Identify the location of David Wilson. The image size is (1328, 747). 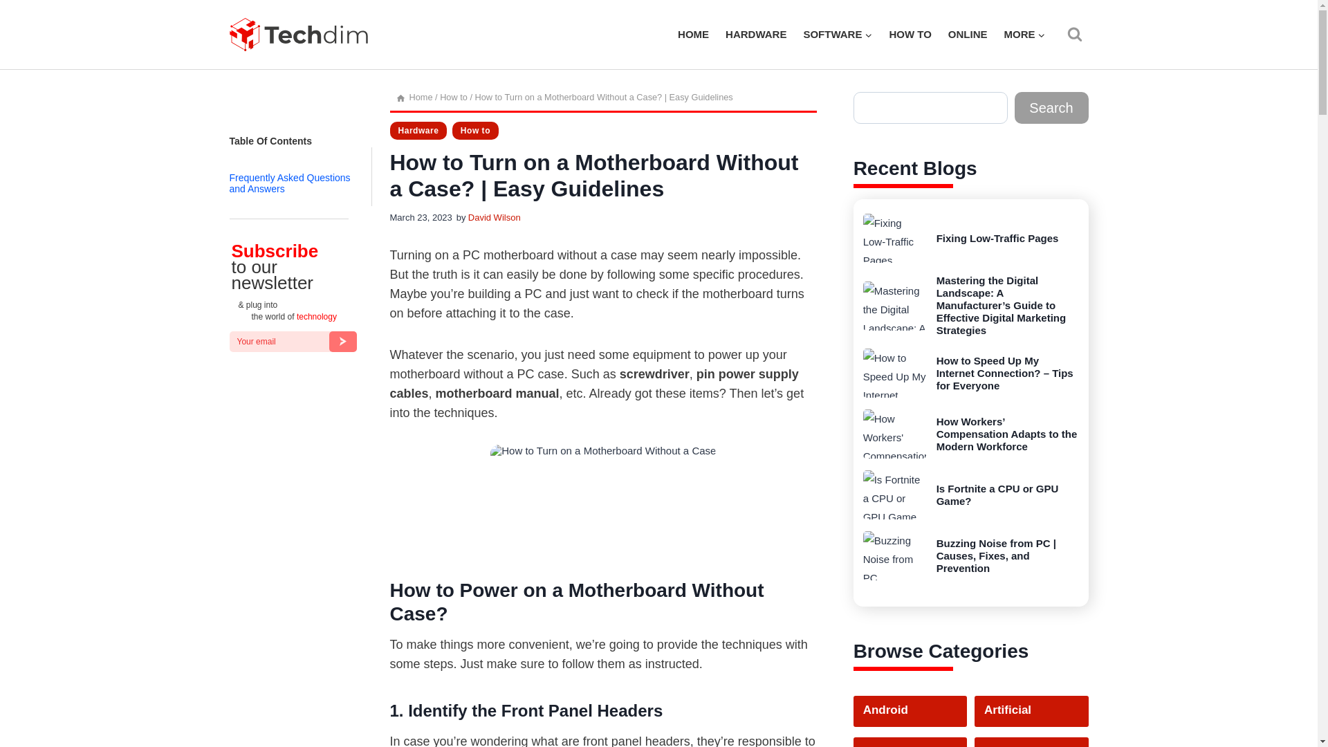
(494, 217).